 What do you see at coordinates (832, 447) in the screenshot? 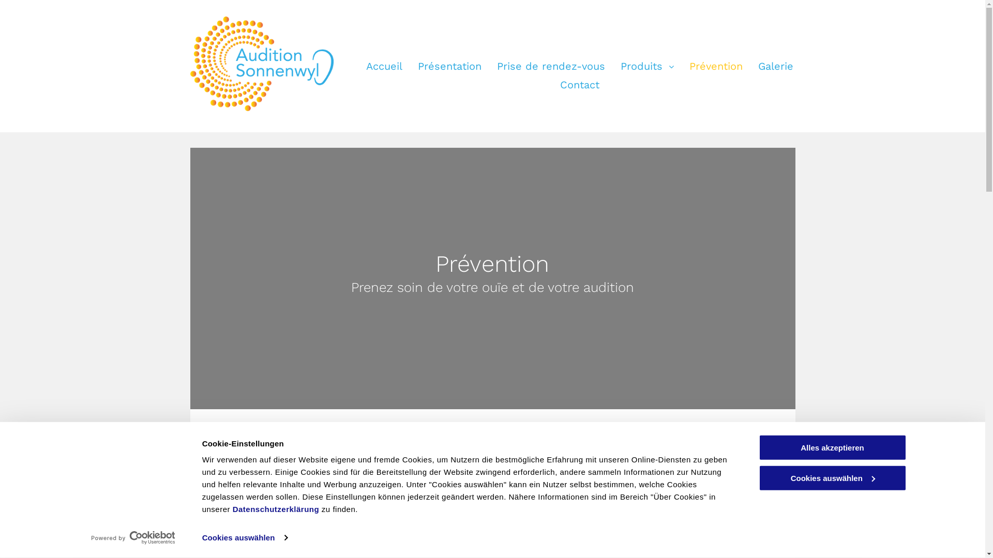
I see `Alles akzeptieren` at bounding box center [832, 447].